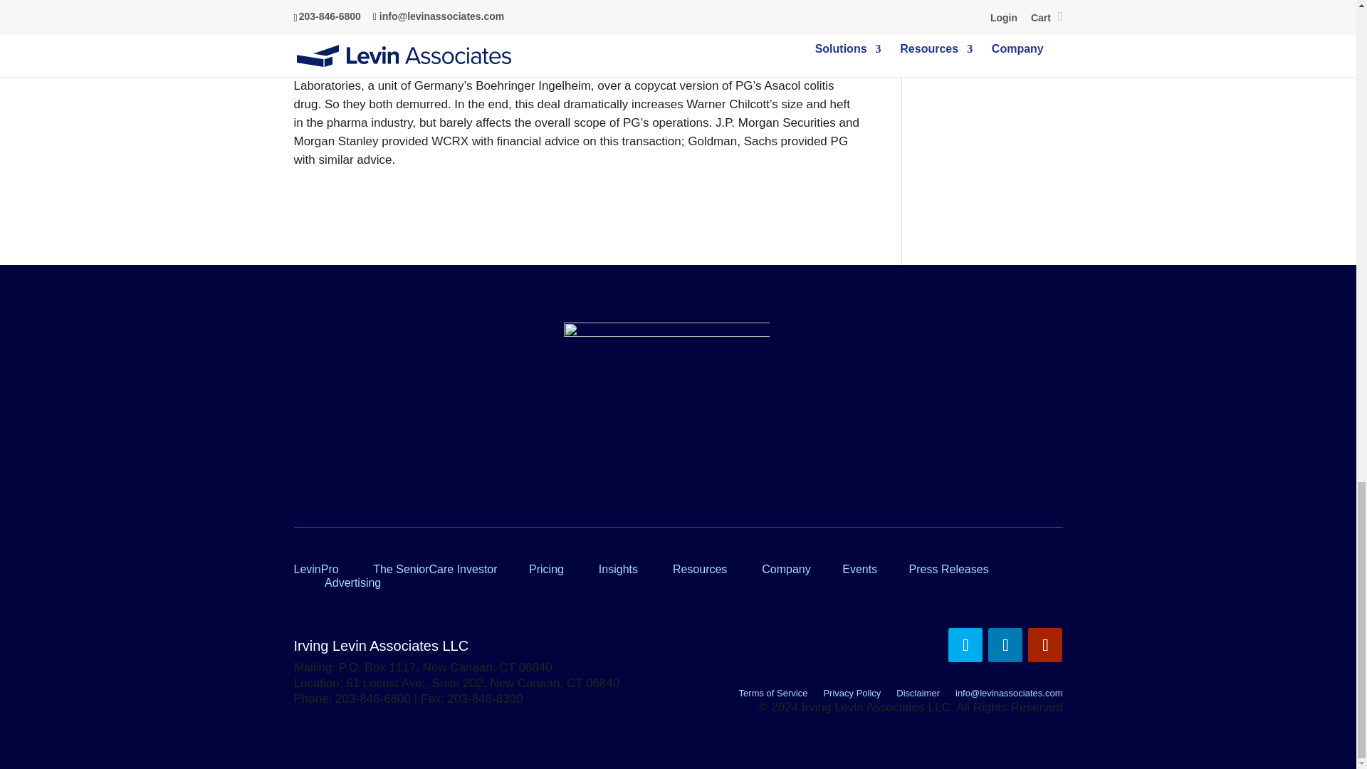 The height and width of the screenshot is (769, 1367). I want to click on Privacy Policy, so click(852, 696).